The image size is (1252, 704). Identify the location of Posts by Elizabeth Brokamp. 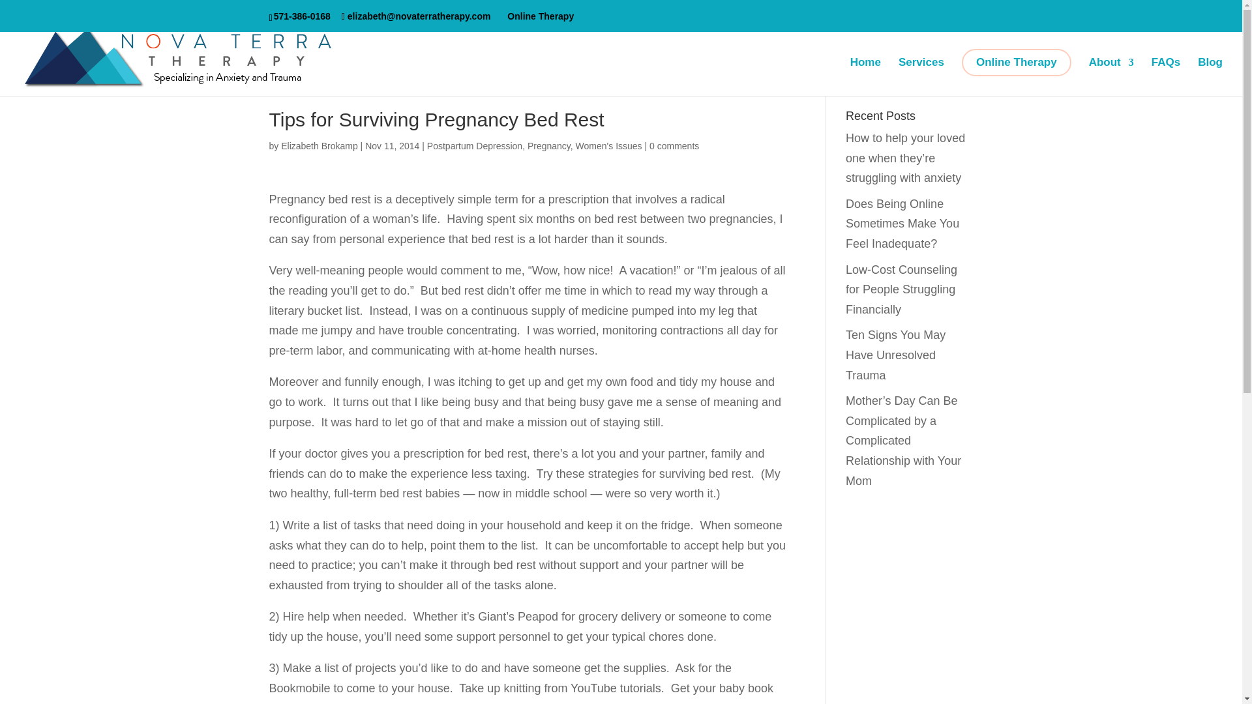
(320, 146).